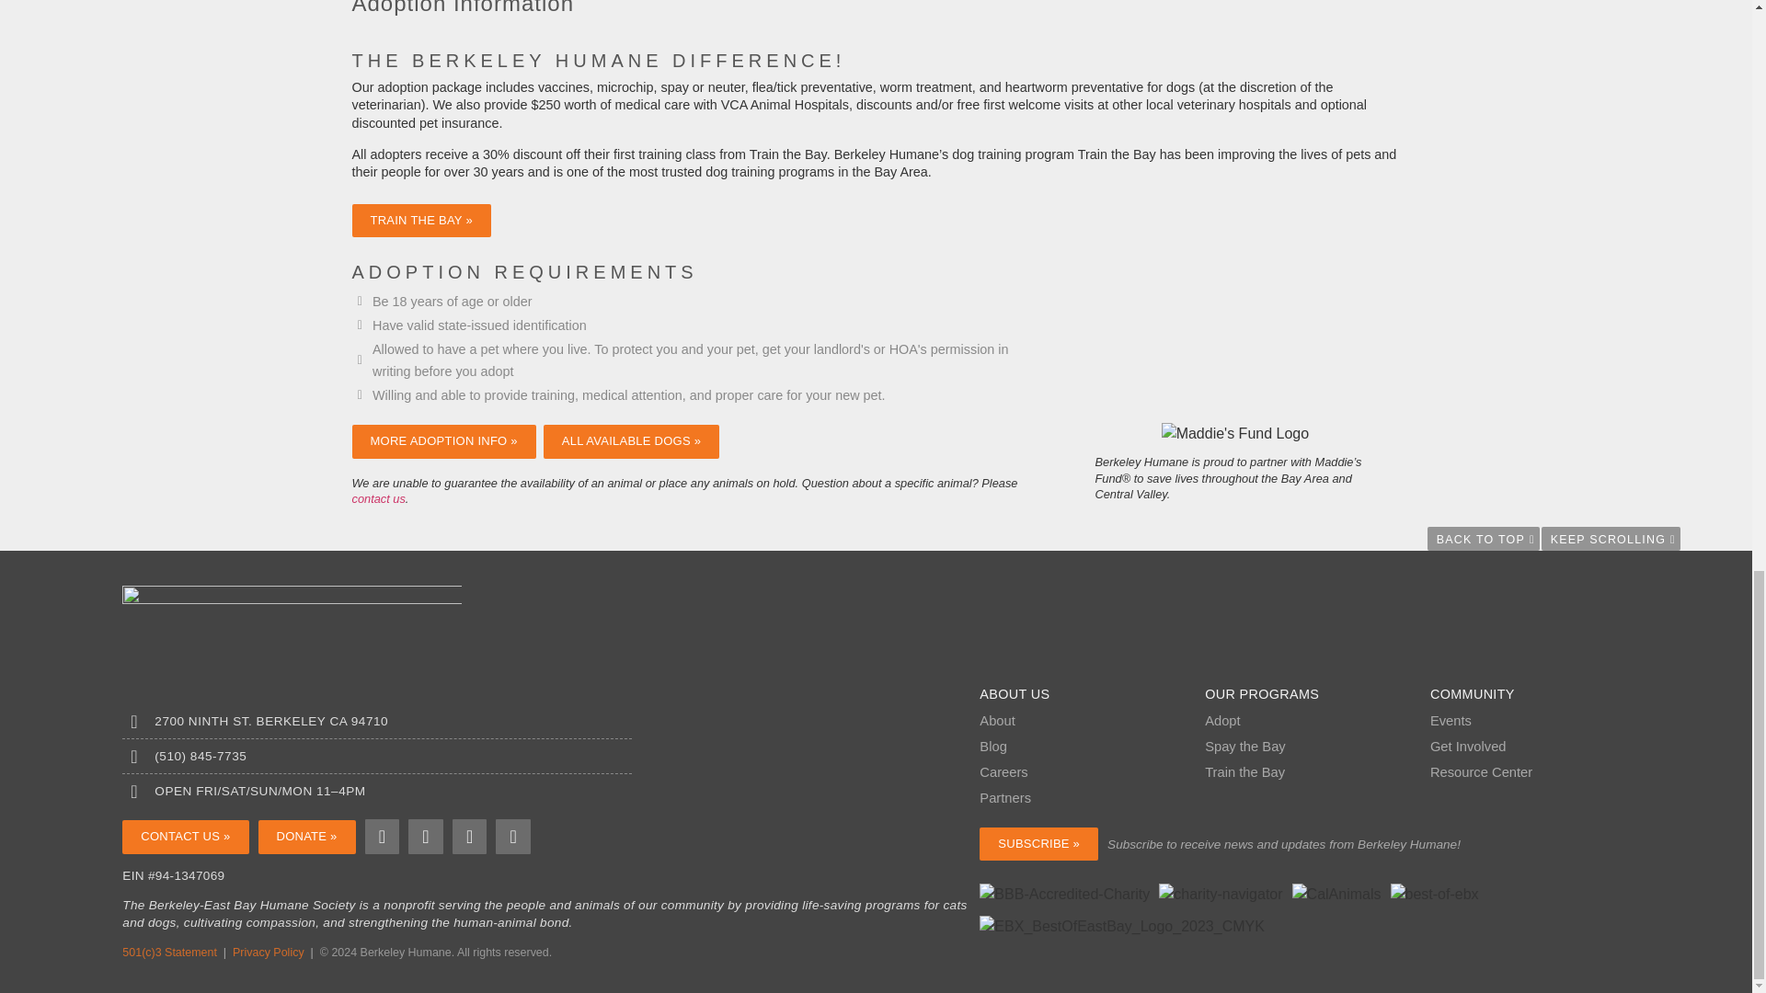 This screenshot has height=993, width=1766. Describe the element at coordinates (1435, 894) in the screenshot. I see `best-of-ebx` at that location.